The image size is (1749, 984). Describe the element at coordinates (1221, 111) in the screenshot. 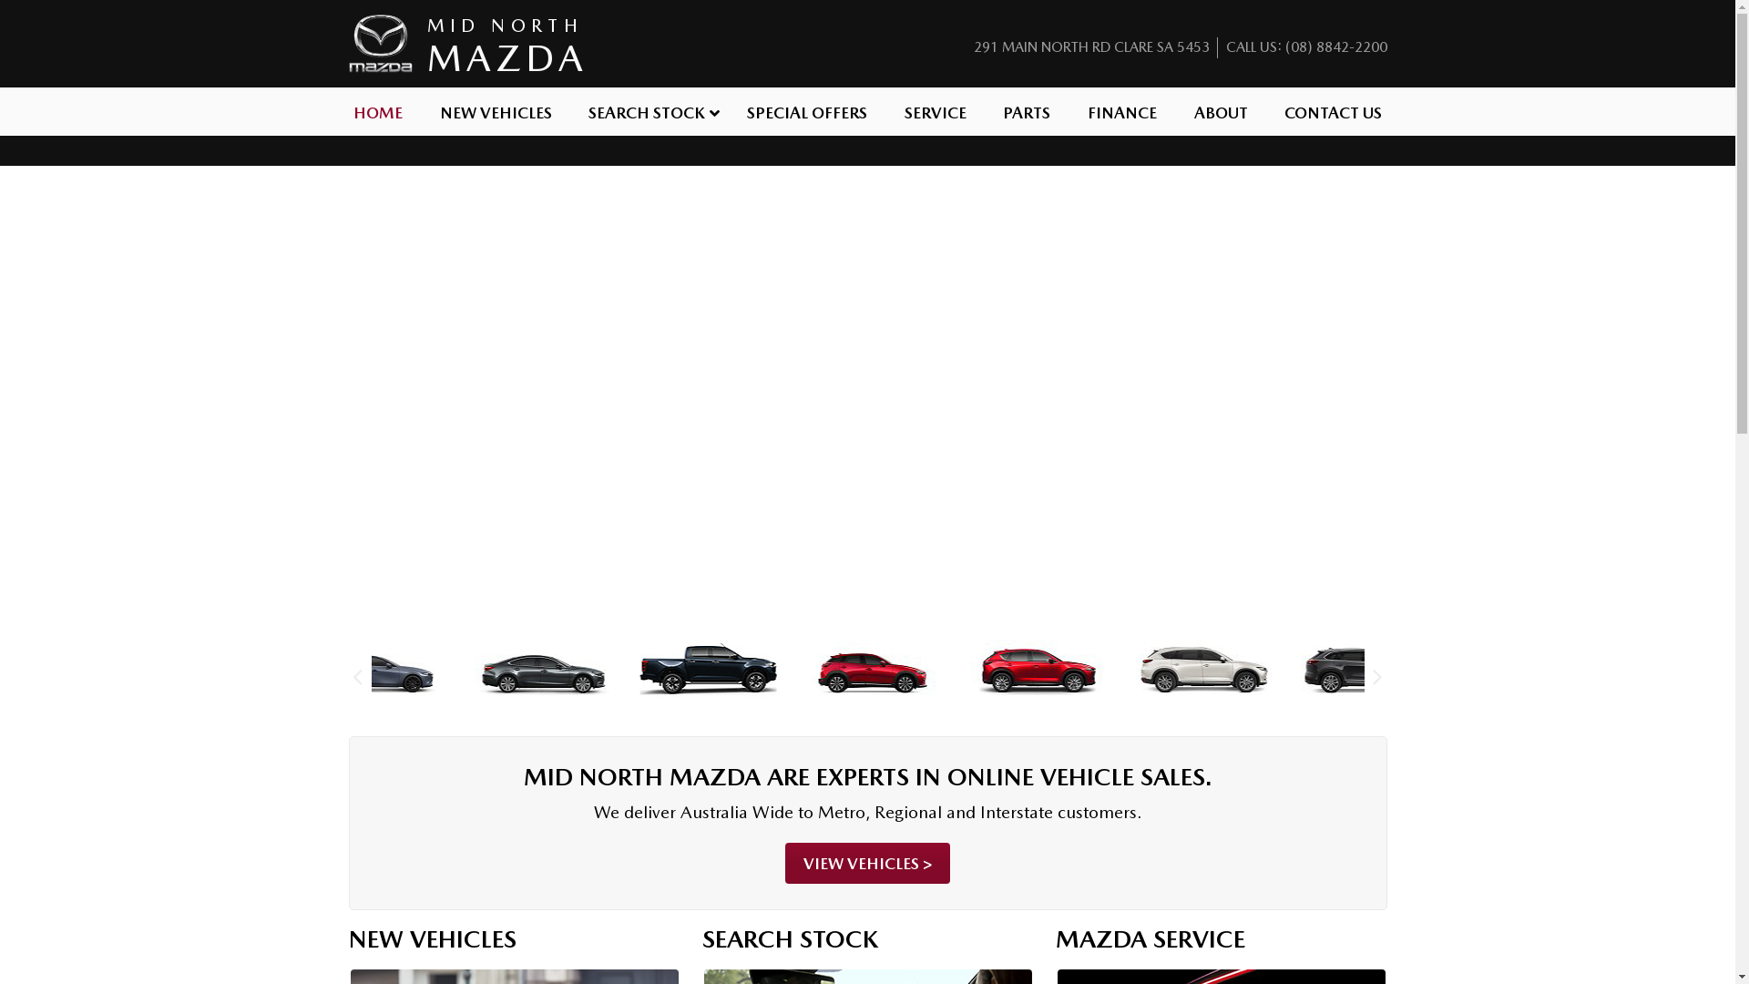

I see `ABOUT` at that location.